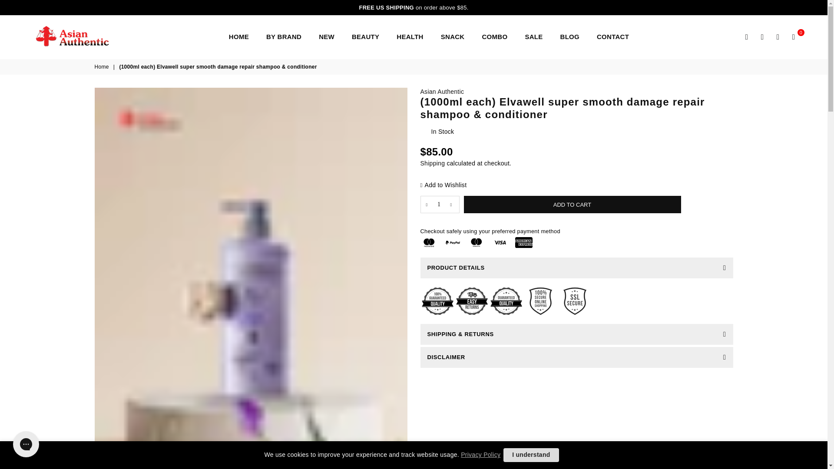 This screenshot has width=834, height=469. I want to click on BY BRAND, so click(283, 36).